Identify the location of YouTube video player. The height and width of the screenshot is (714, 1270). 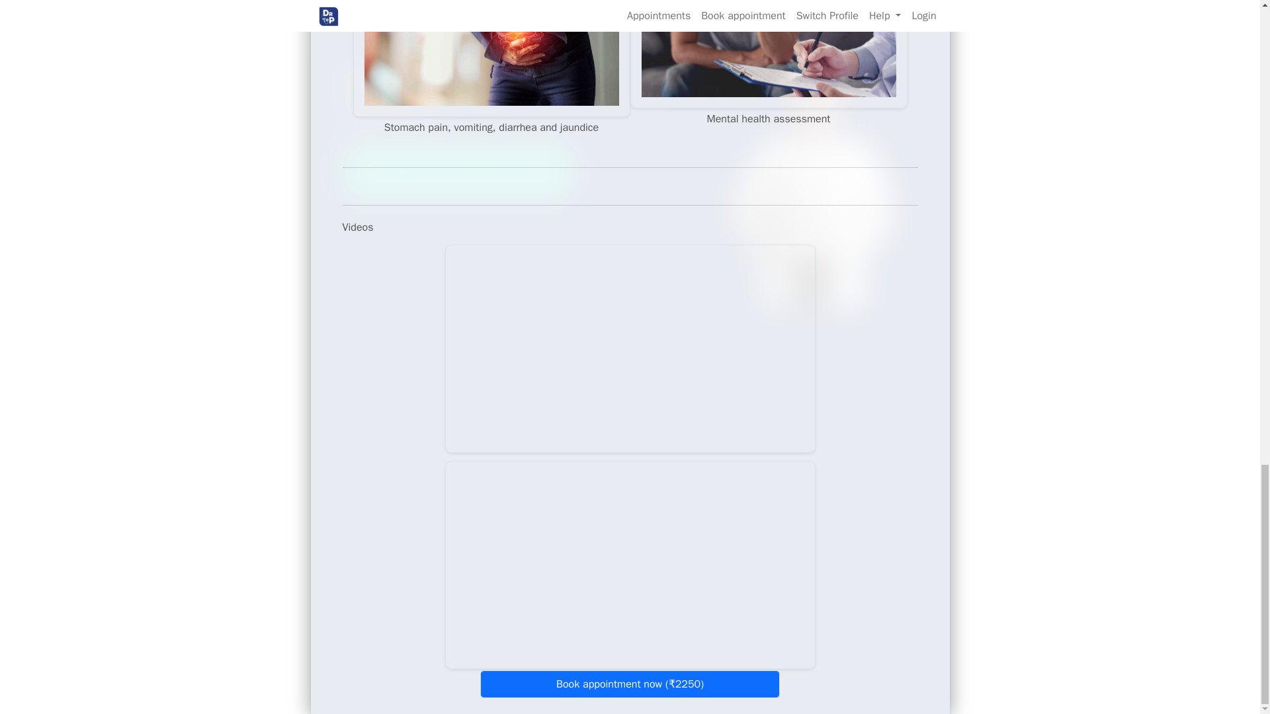
(630, 348).